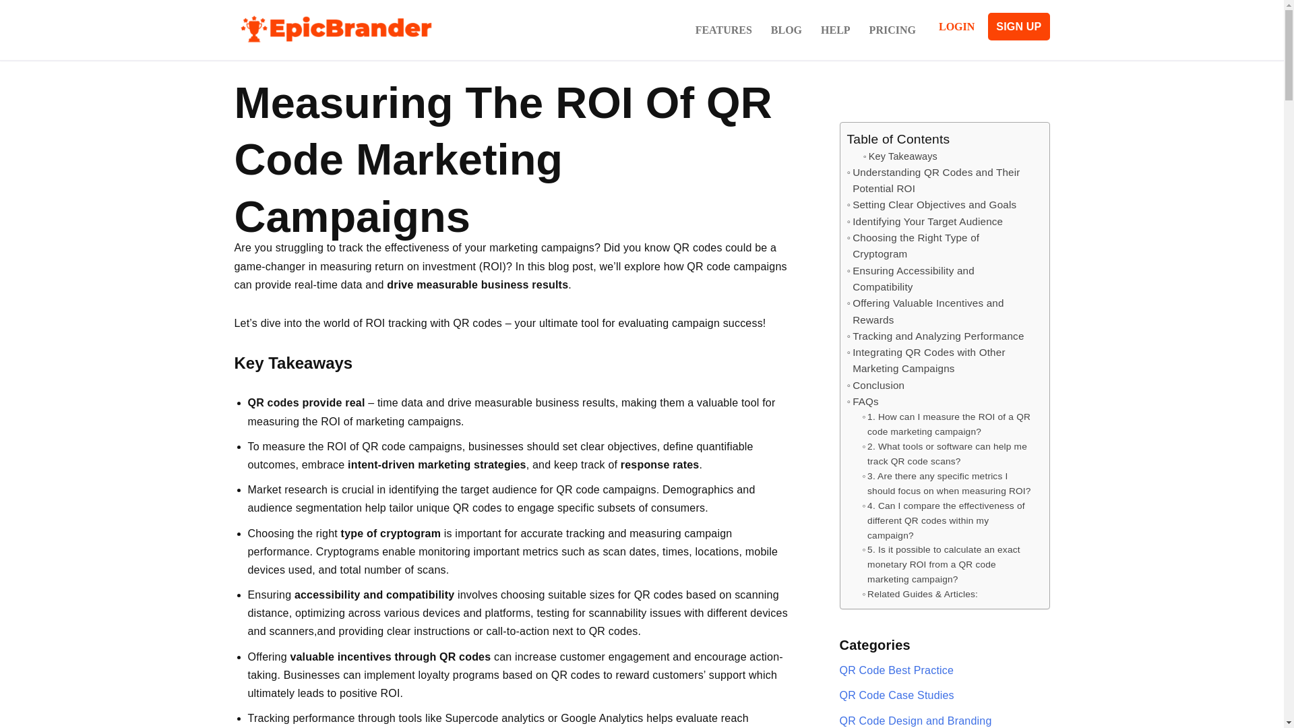  Describe the element at coordinates (934, 336) in the screenshot. I see `Tracking and Analyzing Performance` at that location.